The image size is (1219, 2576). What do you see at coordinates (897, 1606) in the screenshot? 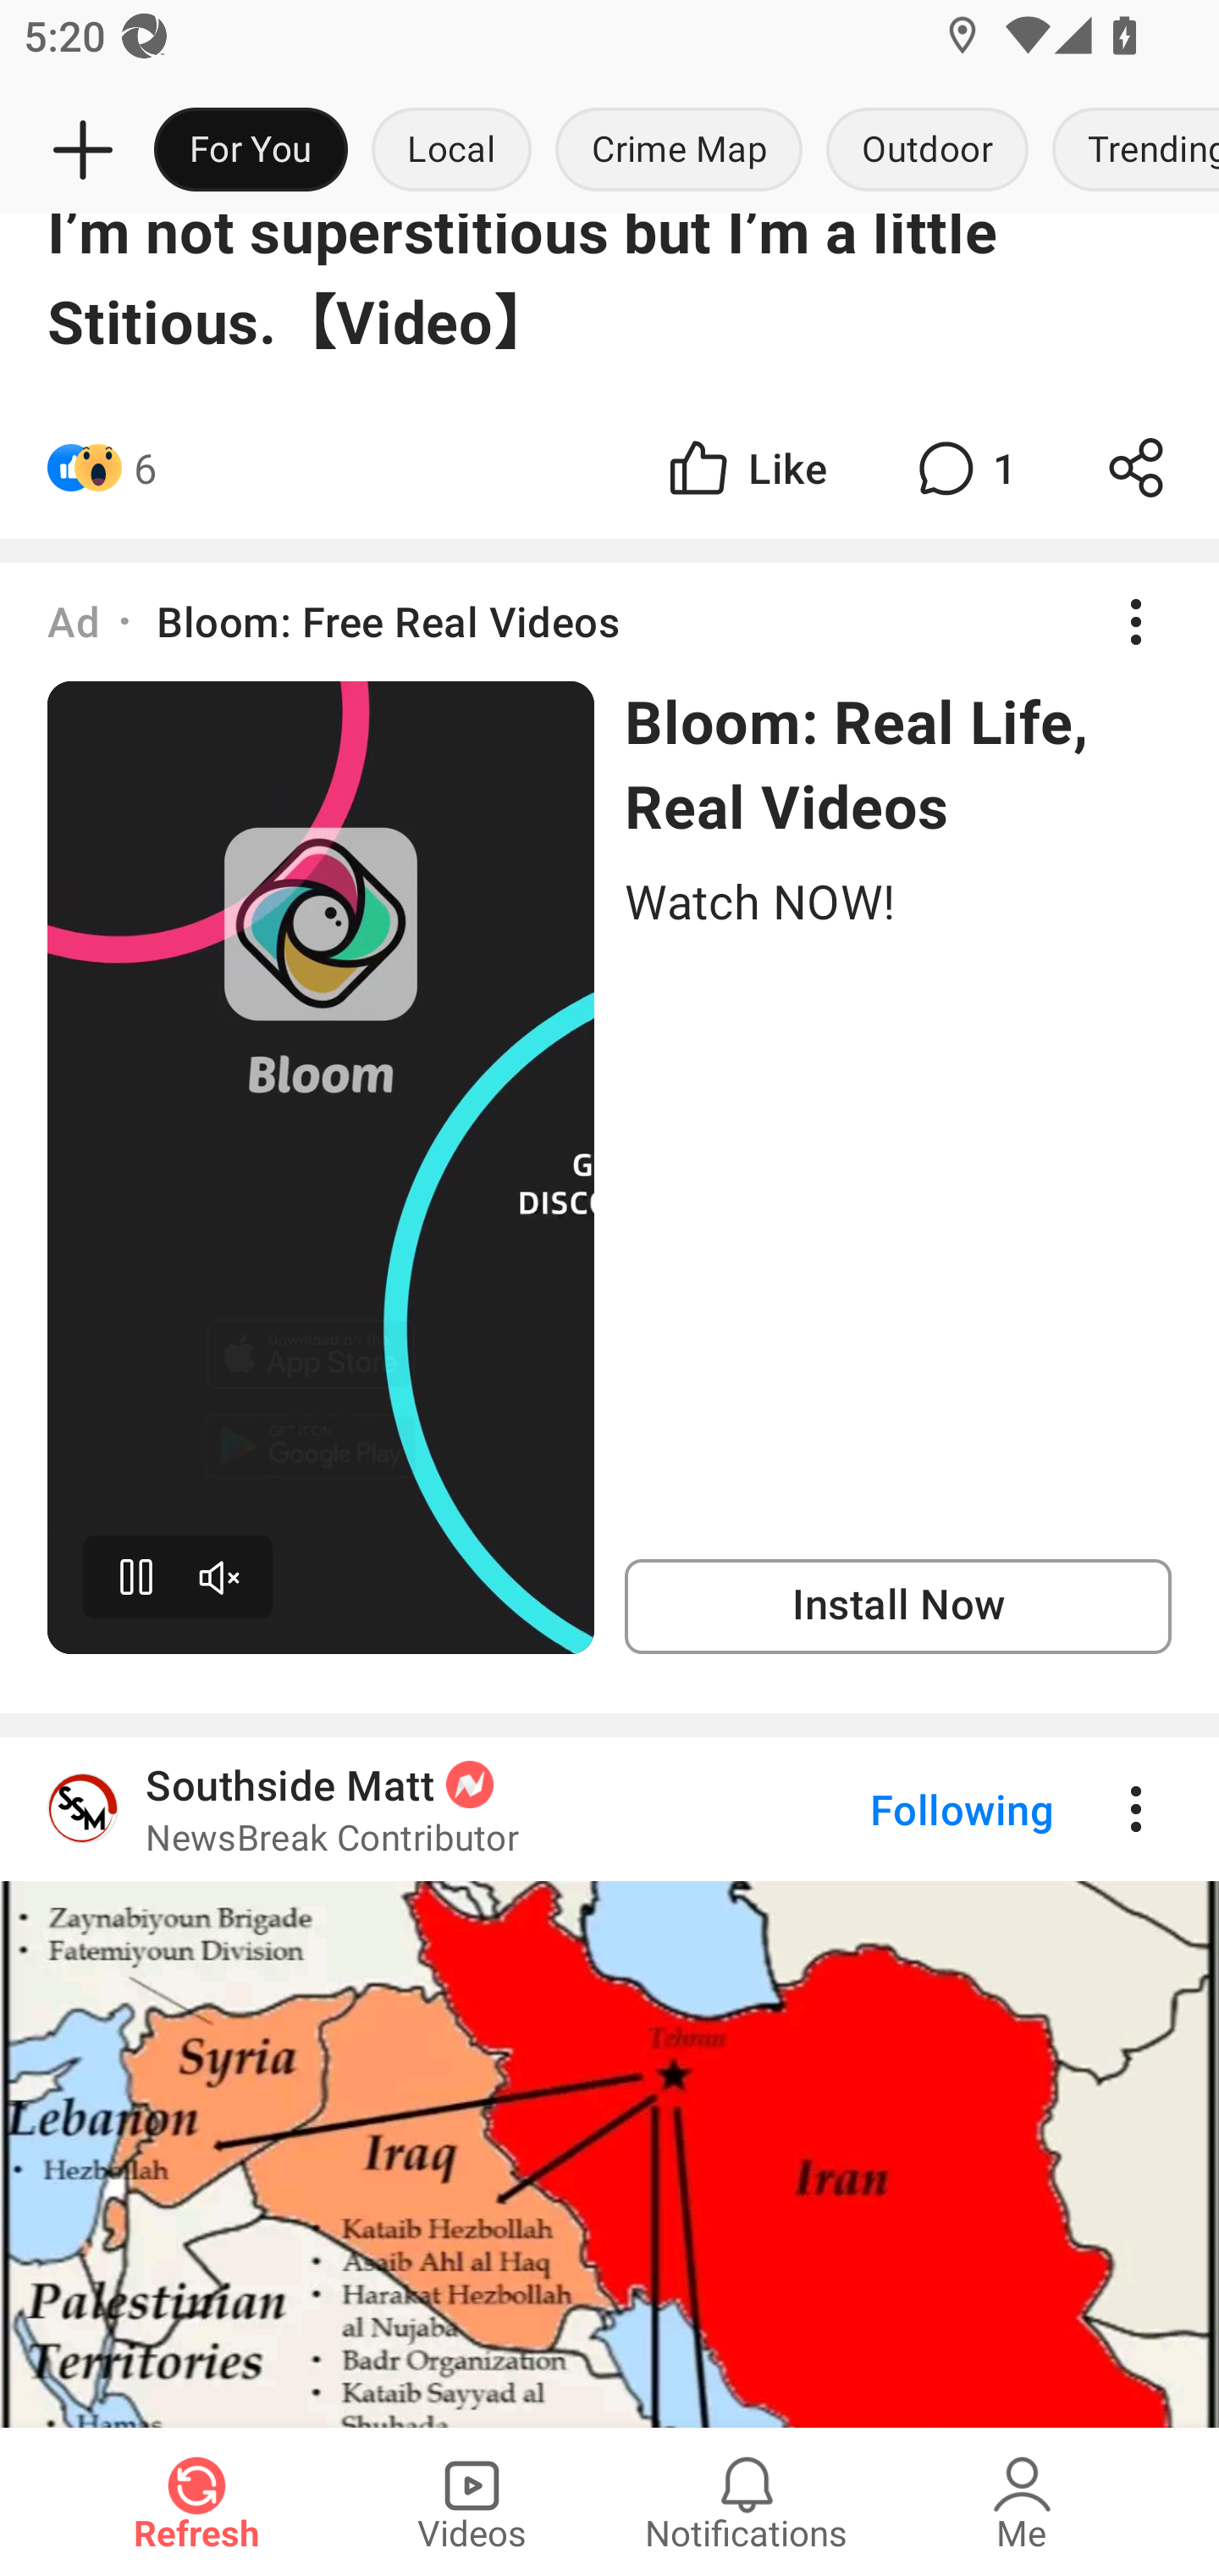
I see `Install Now` at bounding box center [897, 1606].